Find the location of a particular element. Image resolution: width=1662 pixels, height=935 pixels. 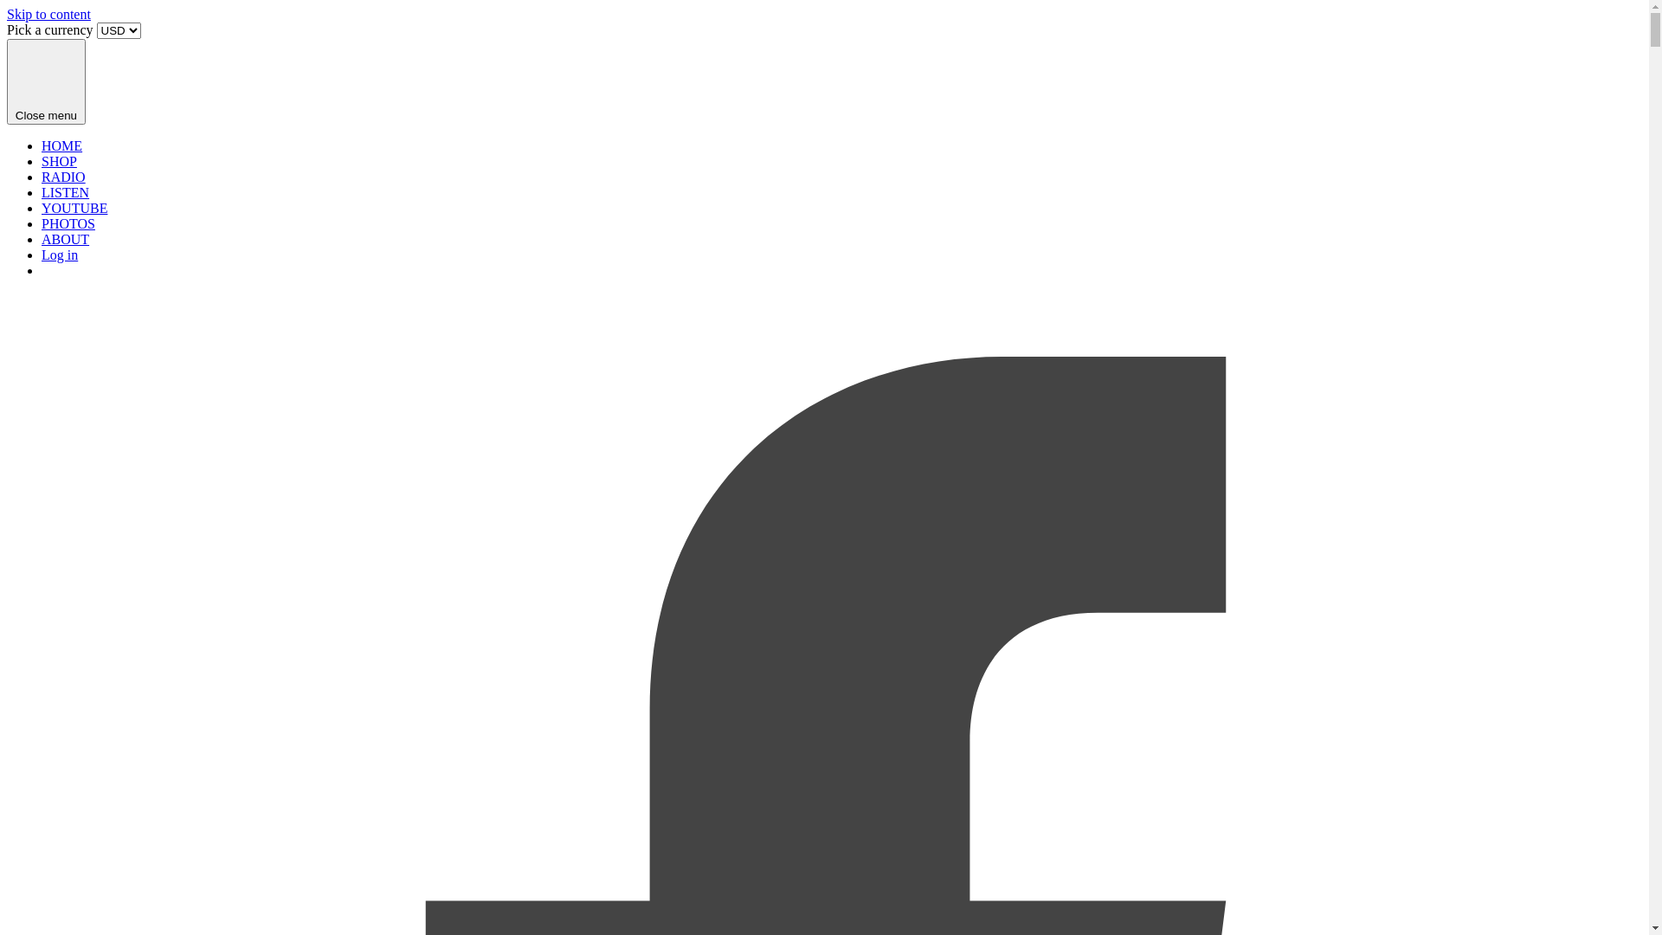

LISTEN is located at coordinates (66, 192).